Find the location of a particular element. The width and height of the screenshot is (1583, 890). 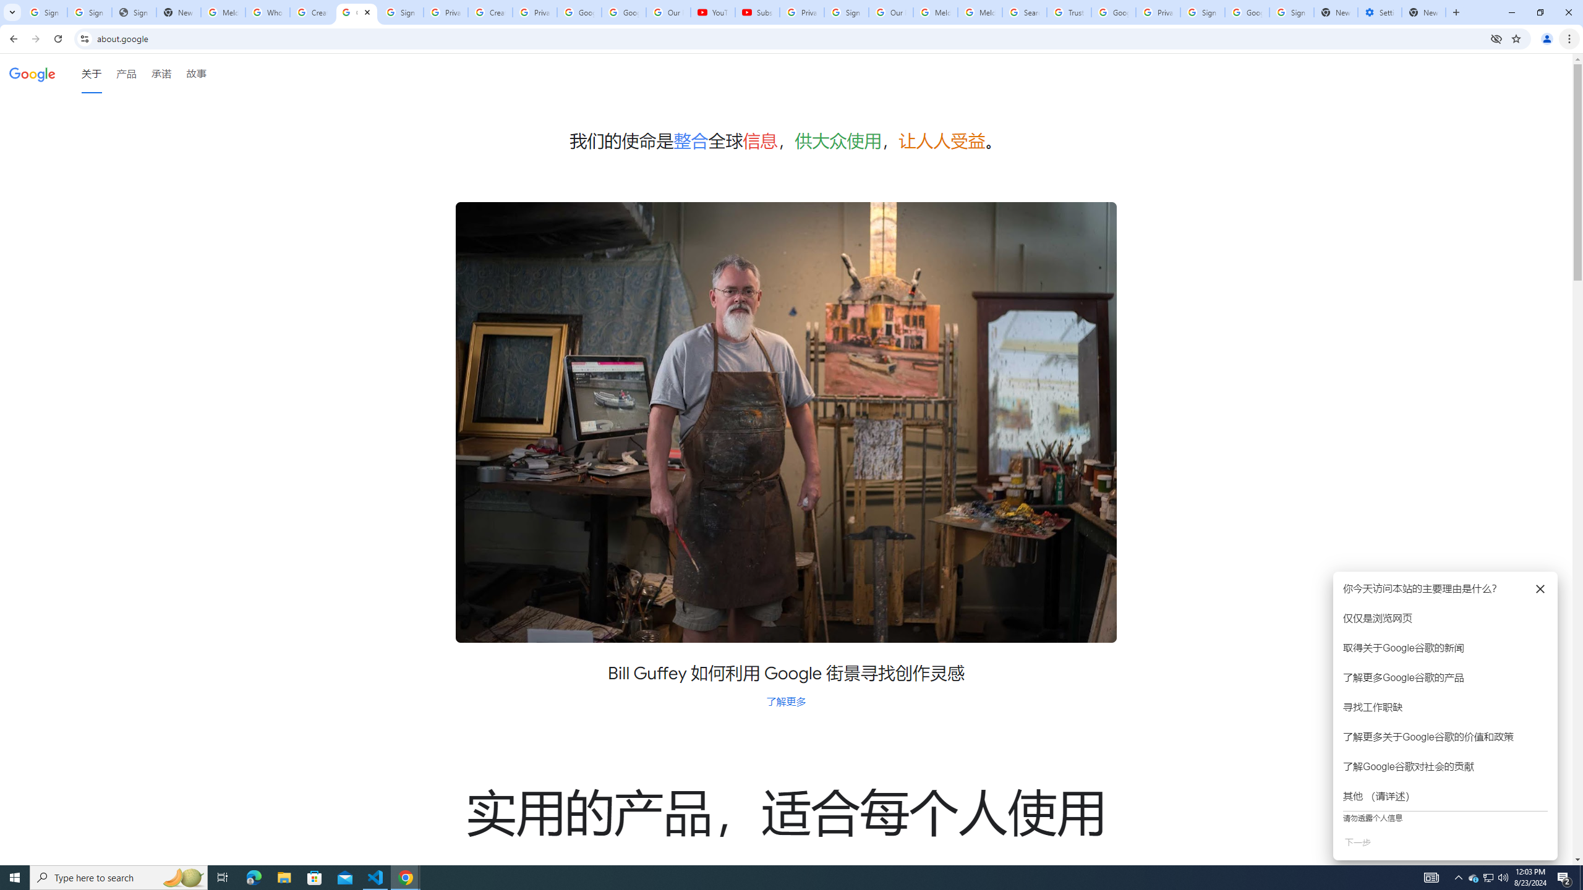

Subscriptions - YouTube is located at coordinates (757, 12).